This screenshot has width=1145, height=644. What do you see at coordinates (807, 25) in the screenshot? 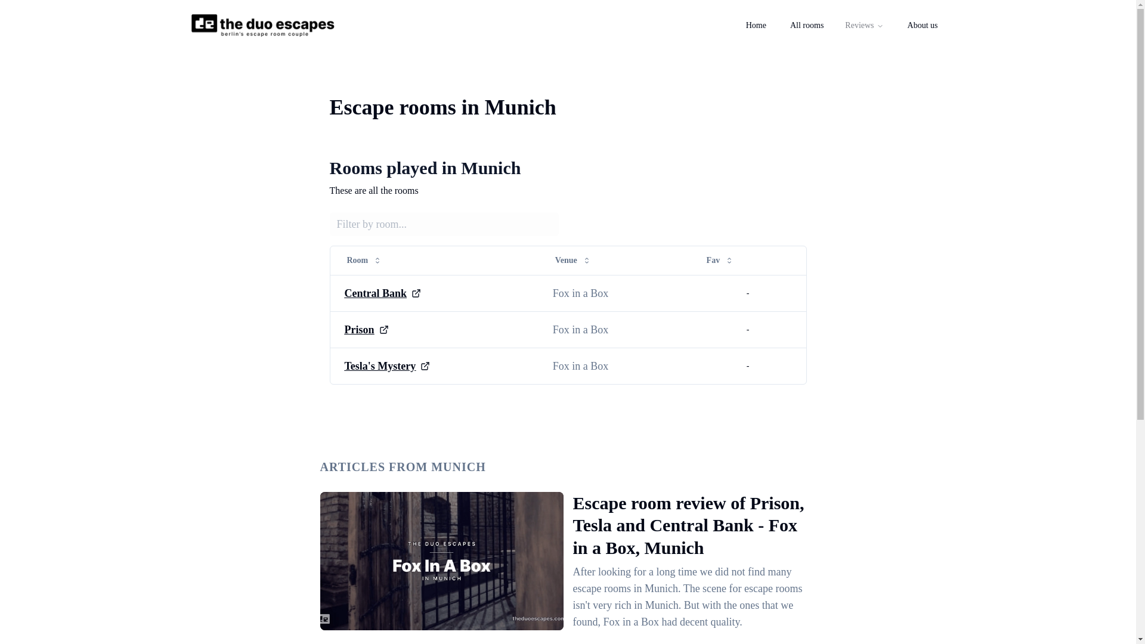
I see `All rooms` at bounding box center [807, 25].